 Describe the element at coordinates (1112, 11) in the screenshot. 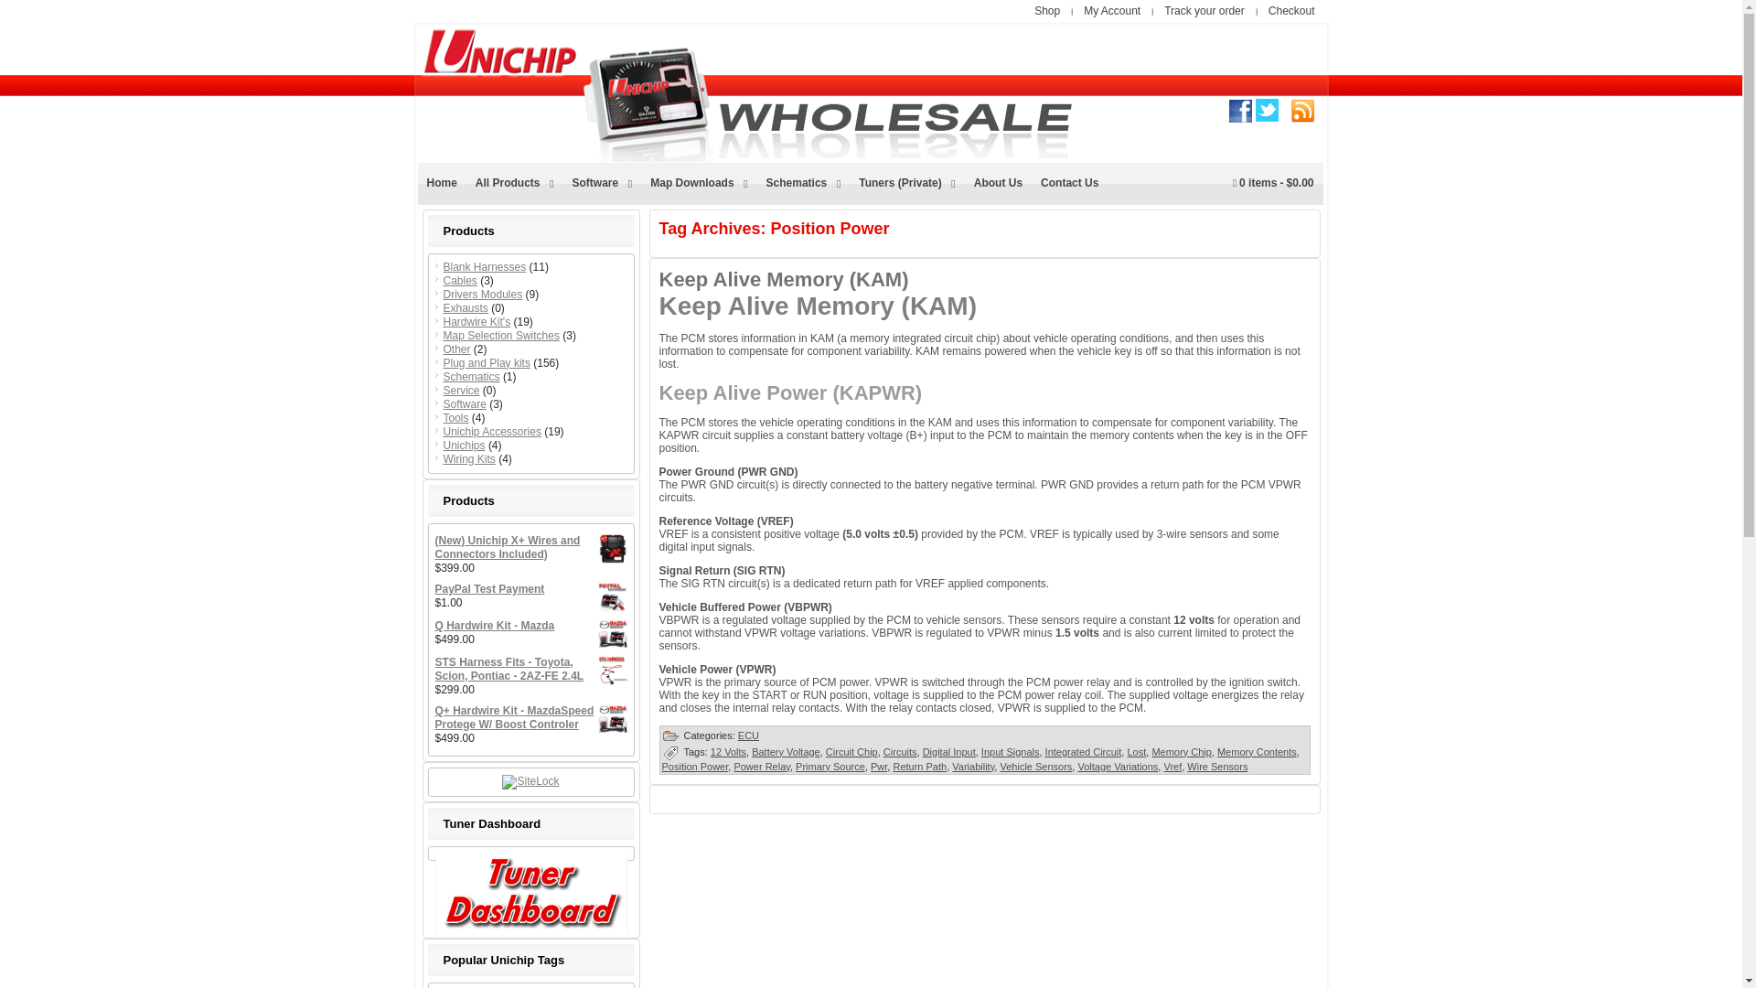

I see `My Account` at that location.